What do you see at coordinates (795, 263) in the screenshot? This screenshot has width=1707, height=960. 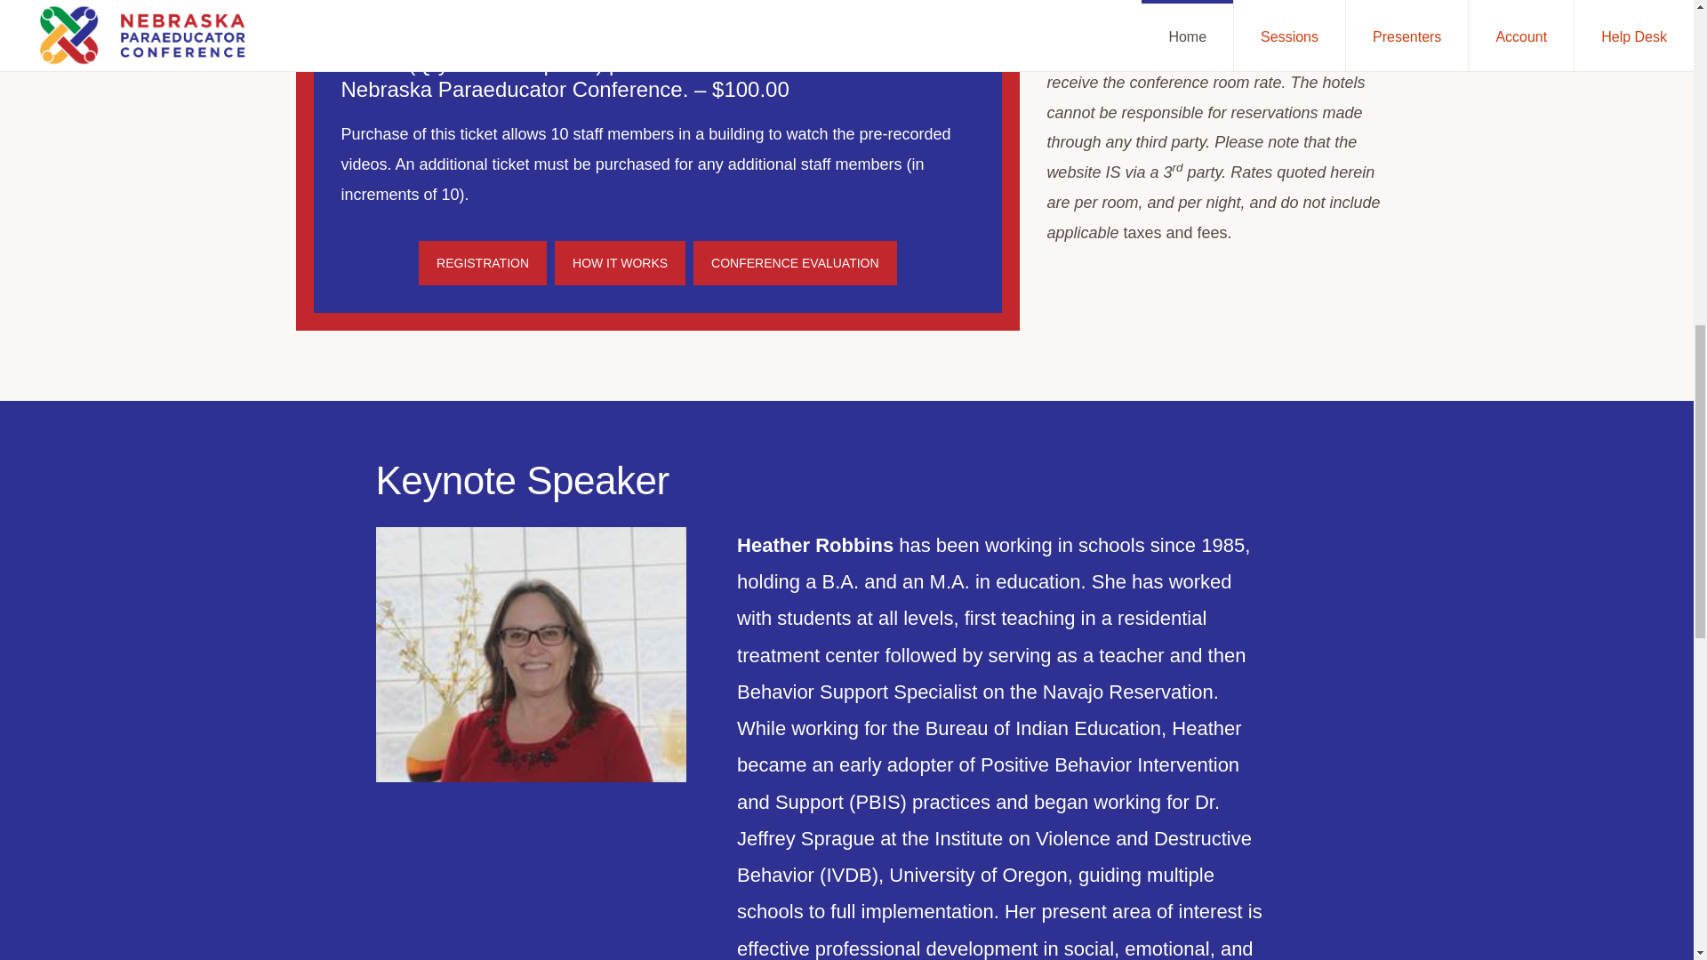 I see `CONFERENCE EVALUATION` at bounding box center [795, 263].